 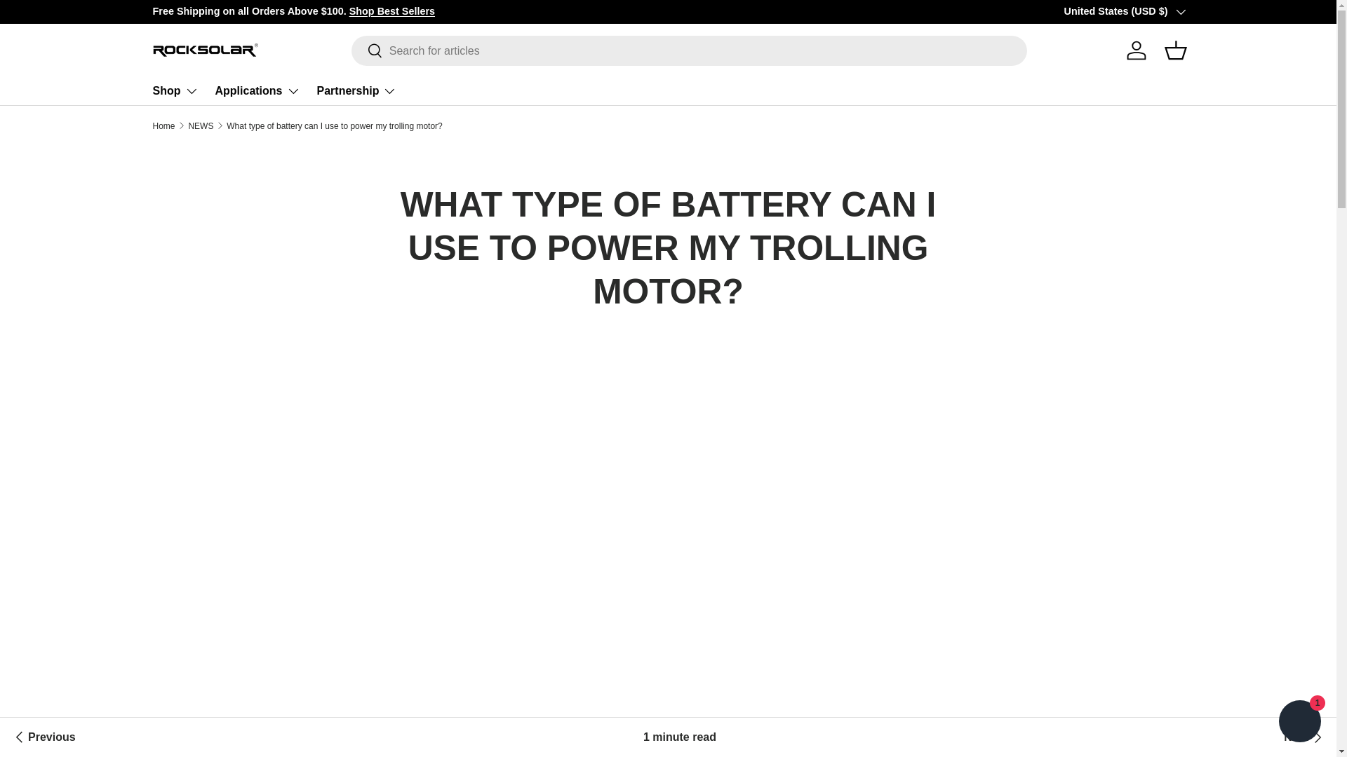 What do you see at coordinates (1175, 50) in the screenshot?
I see `Basket` at bounding box center [1175, 50].